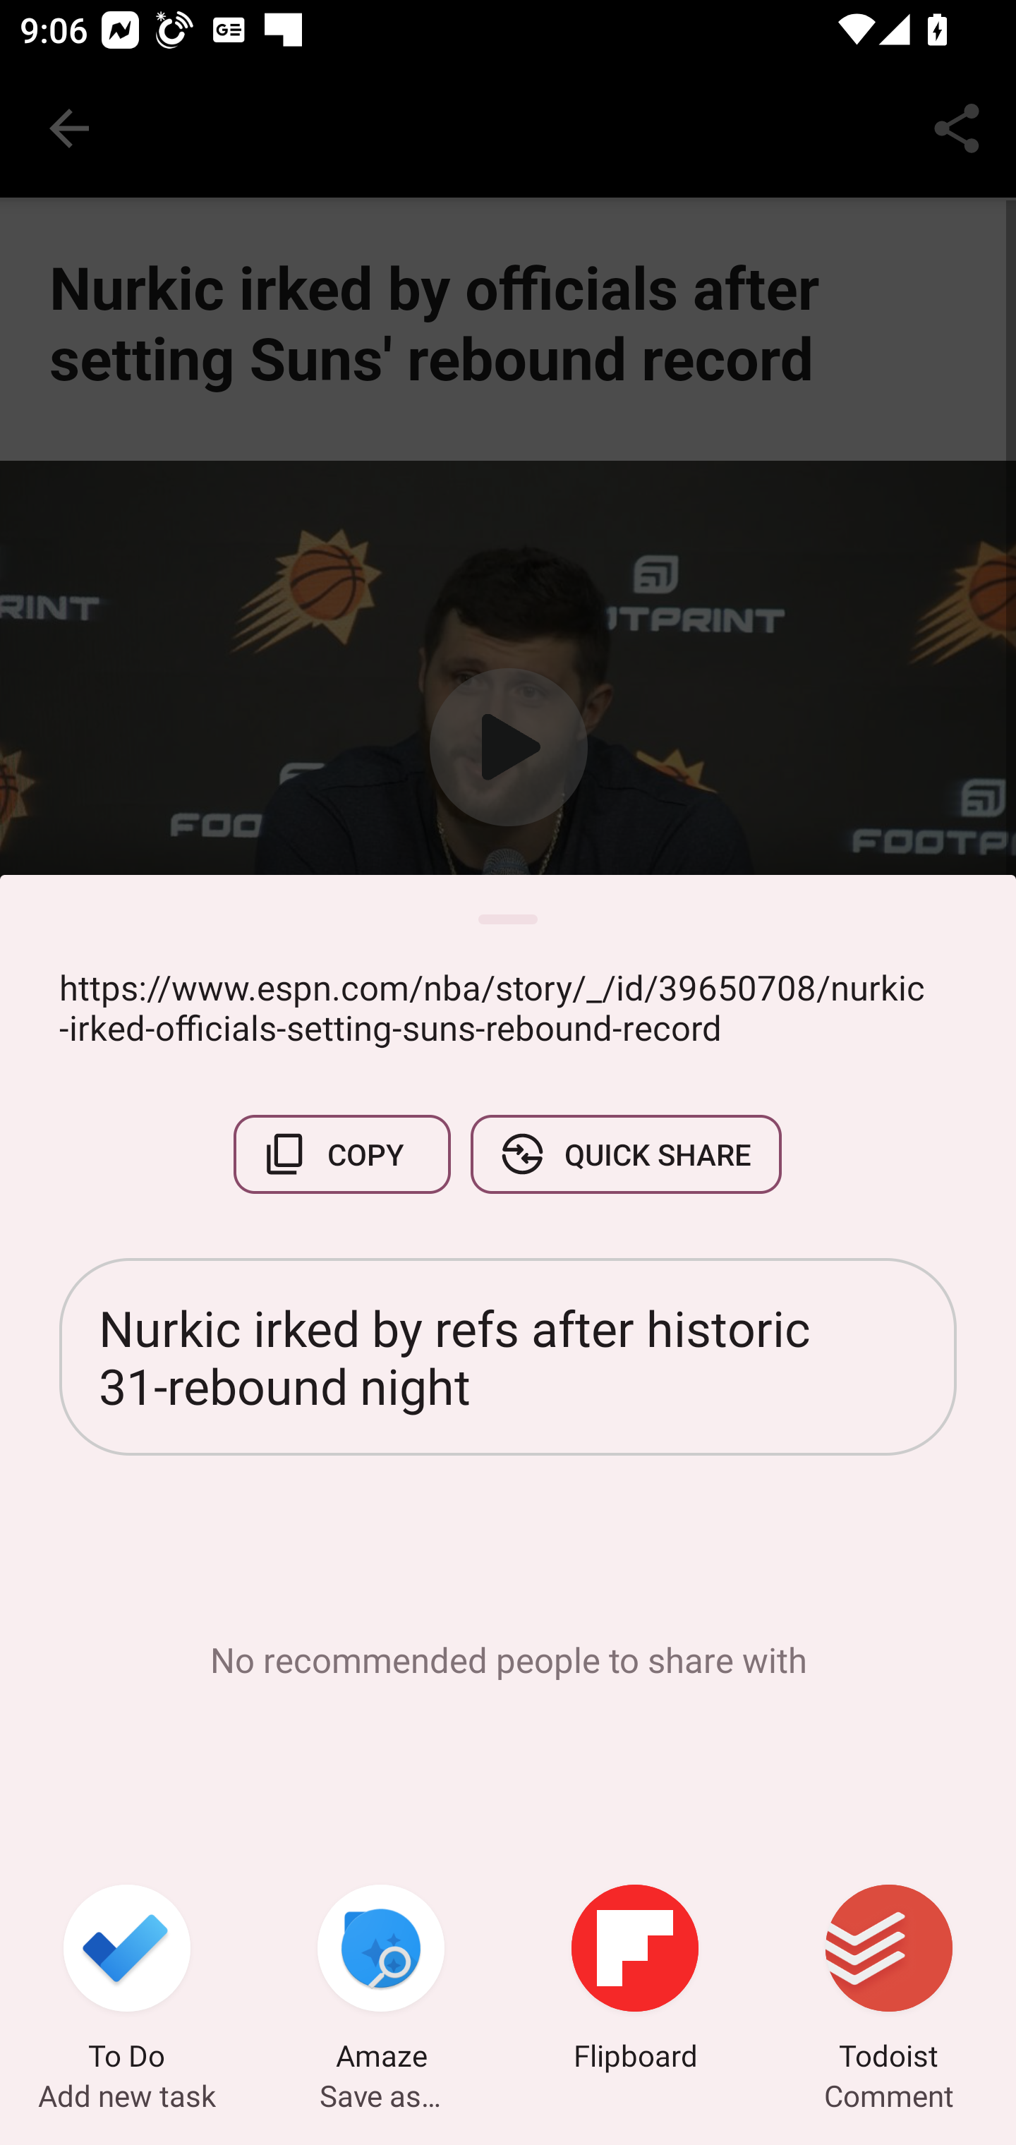 This screenshot has height=2145, width=1016. What do you see at coordinates (127, 1981) in the screenshot?
I see `To Do Add new task` at bounding box center [127, 1981].